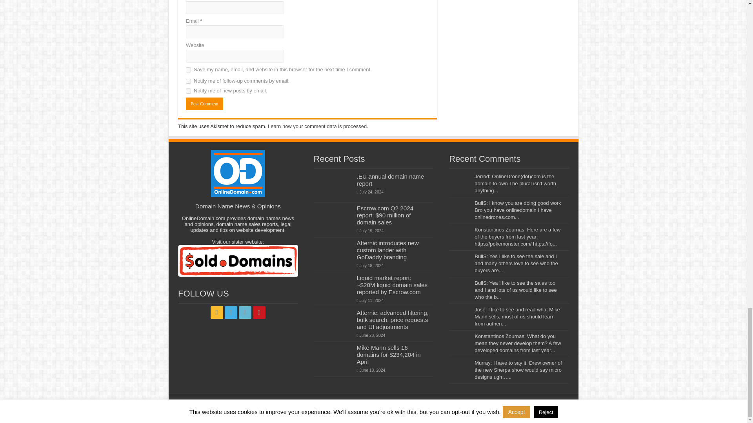 This screenshot has height=423, width=753. I want to click on subscribe, so click(188, 91).